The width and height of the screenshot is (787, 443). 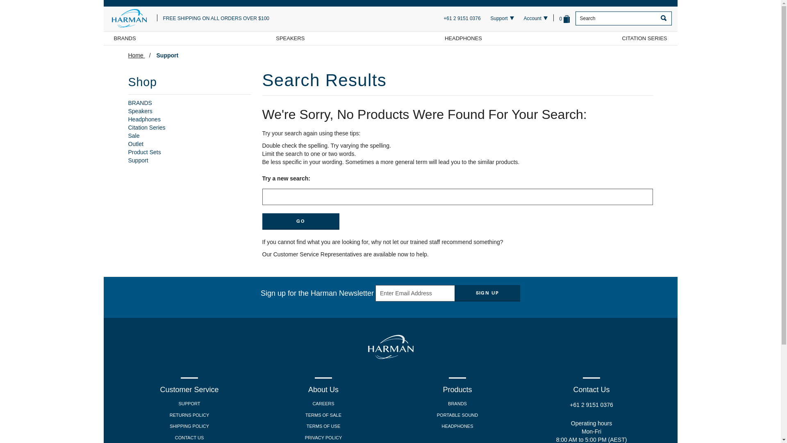 I want to click on HEADPHONES, so click(x=463, y=39).